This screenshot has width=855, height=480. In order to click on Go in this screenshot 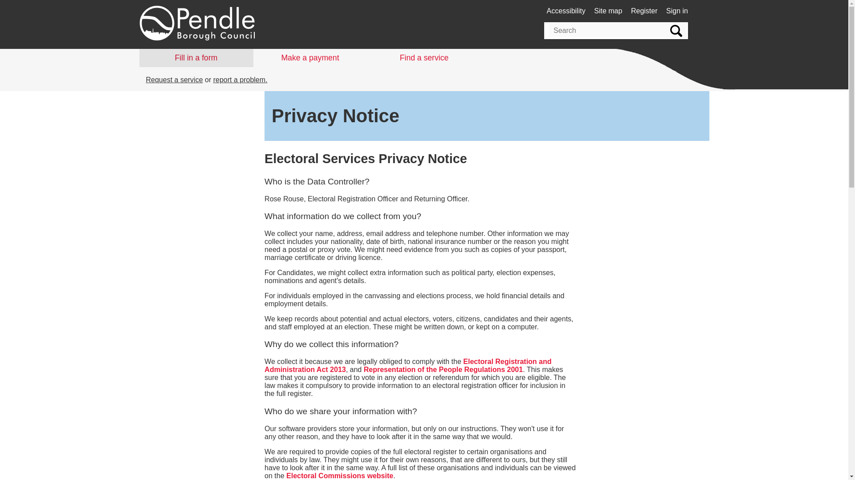, I will do `click(675, 31)`.